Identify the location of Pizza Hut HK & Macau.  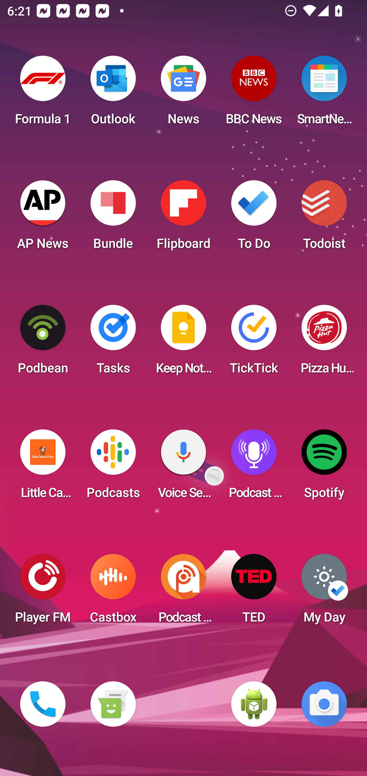
(324, 343).